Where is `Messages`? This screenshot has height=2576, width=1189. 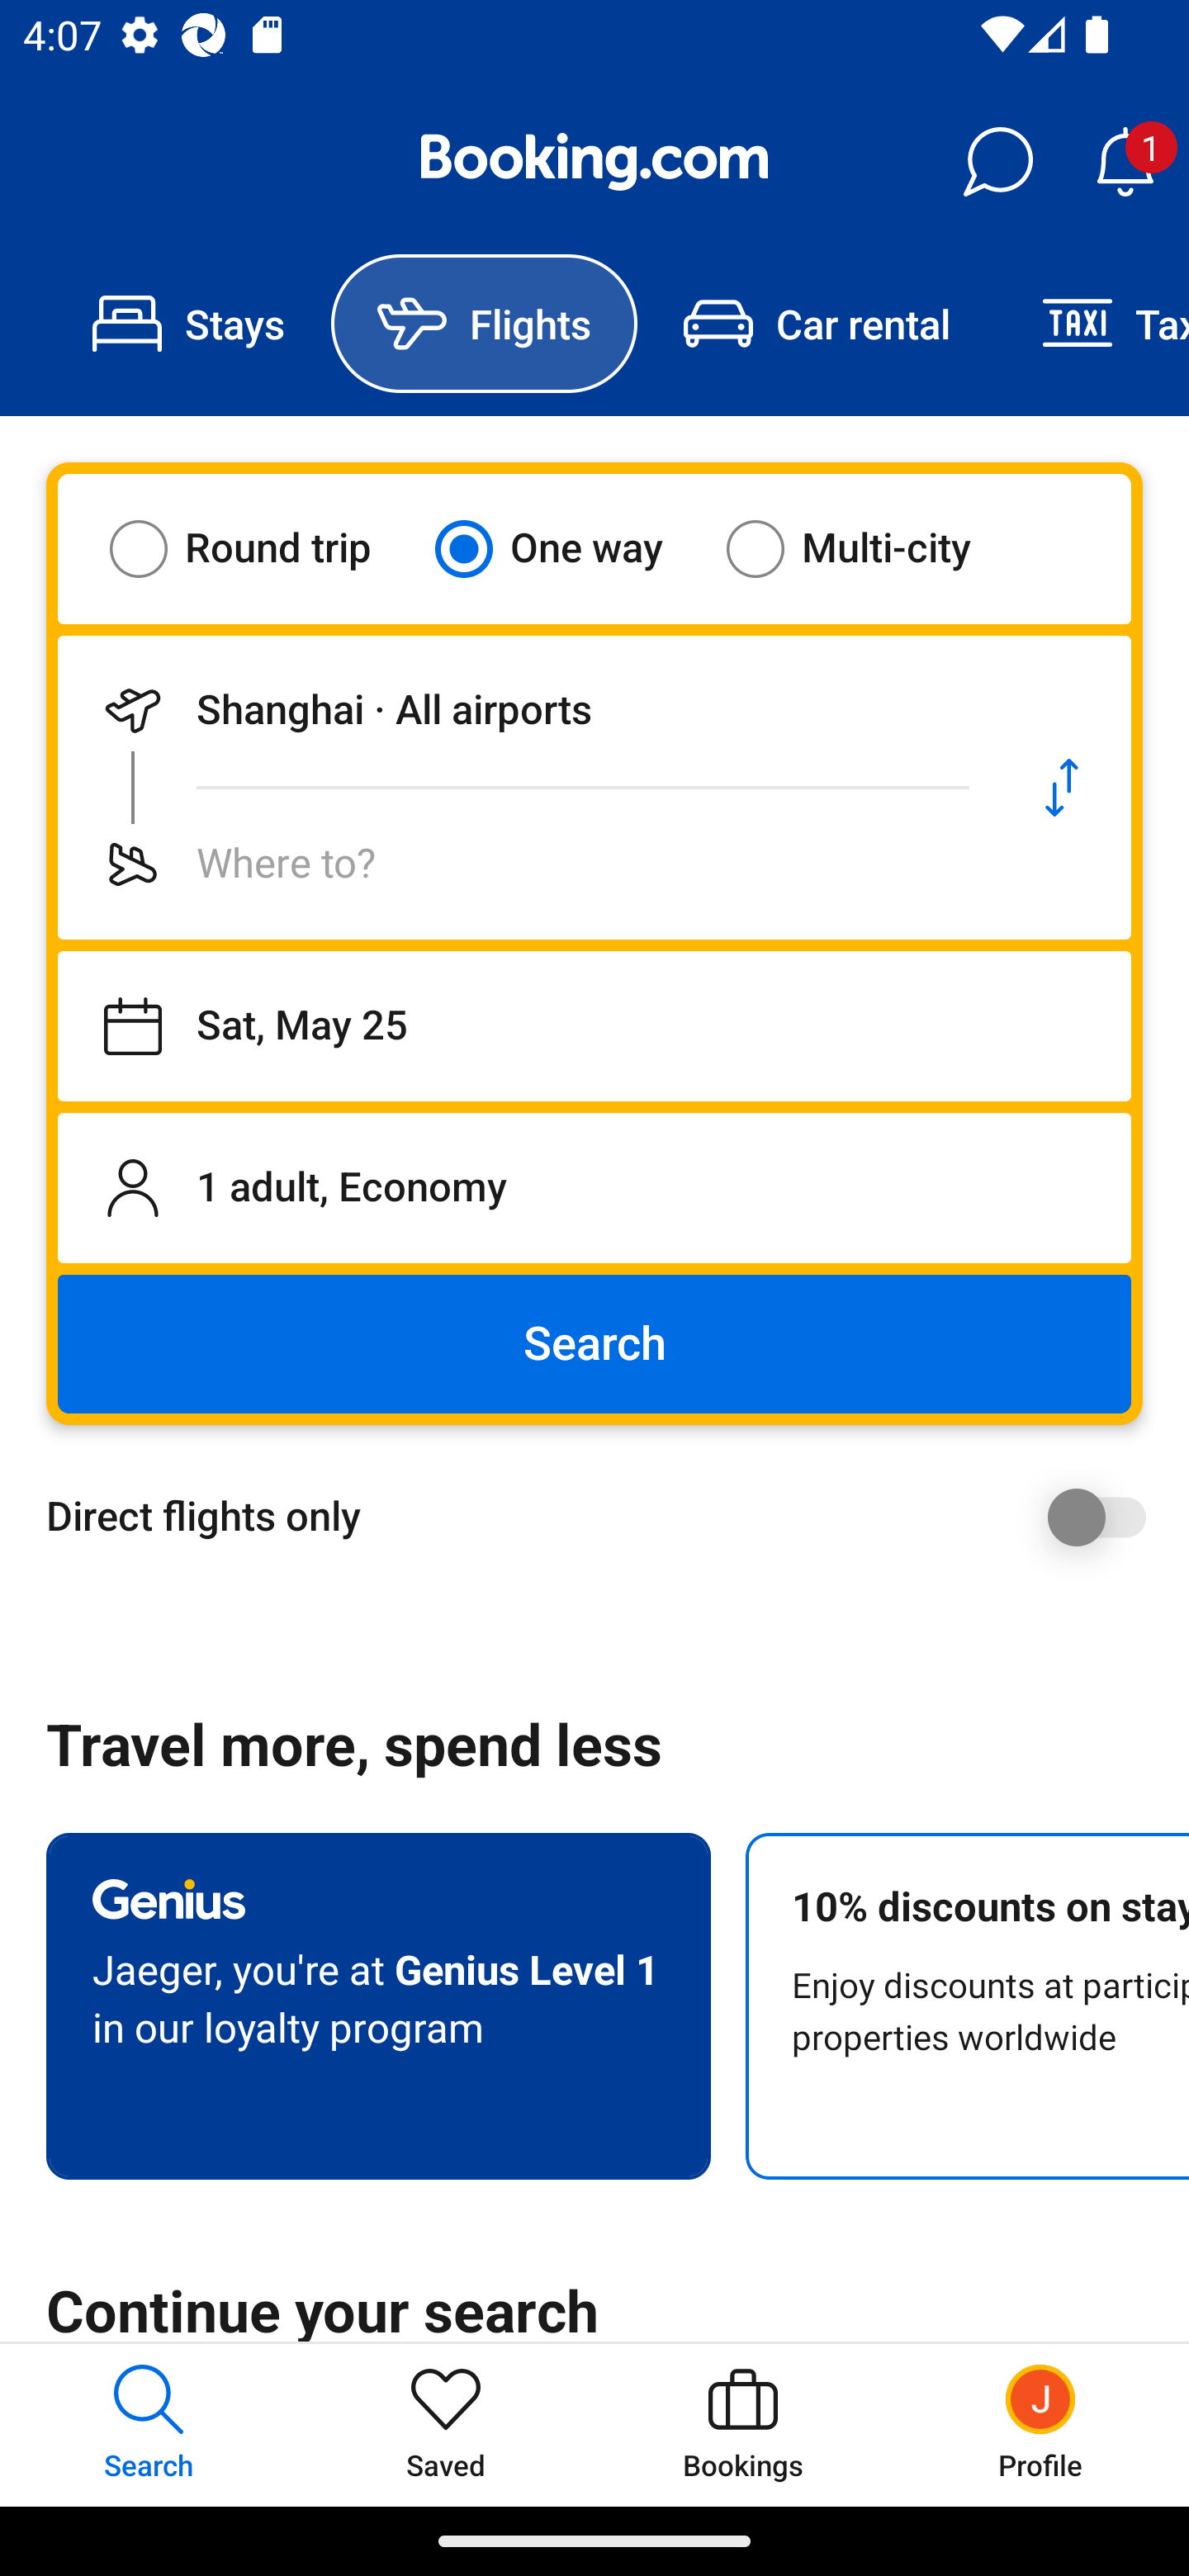
Messages is located at coordinates (997, 162).